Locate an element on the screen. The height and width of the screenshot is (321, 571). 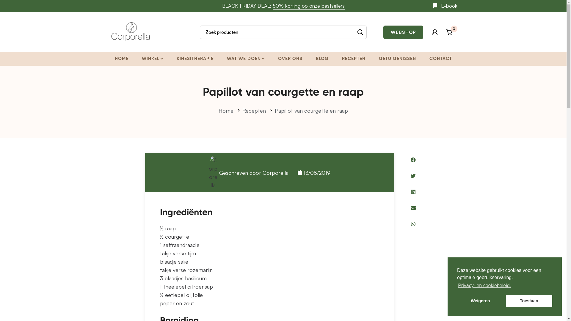
HOME is located at coordinates (122, 59).